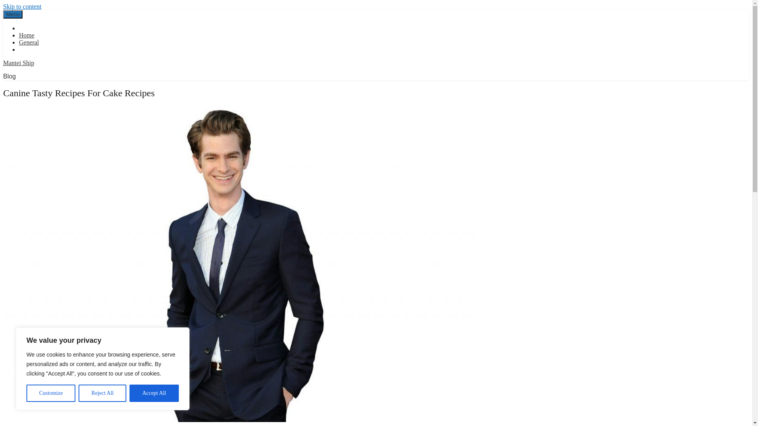 The width and height of the screenshot is (758, 426). Describe the element at coordinates (22, 6) in the screenshot. I see `Skip to content` at that location.